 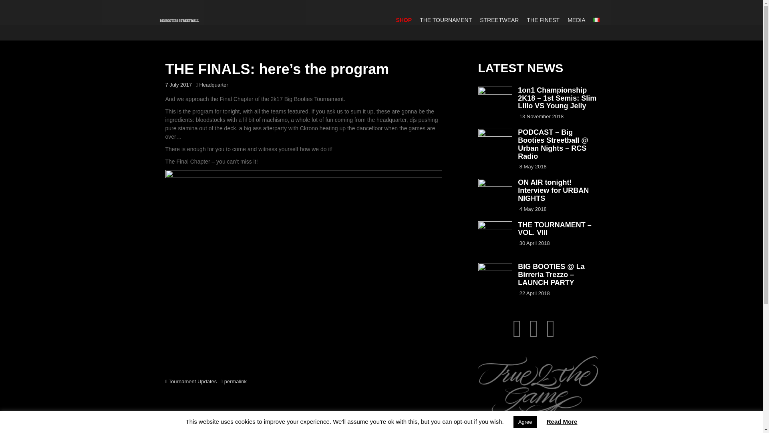 I want to click on Instagram, so click(x=517, y=335).